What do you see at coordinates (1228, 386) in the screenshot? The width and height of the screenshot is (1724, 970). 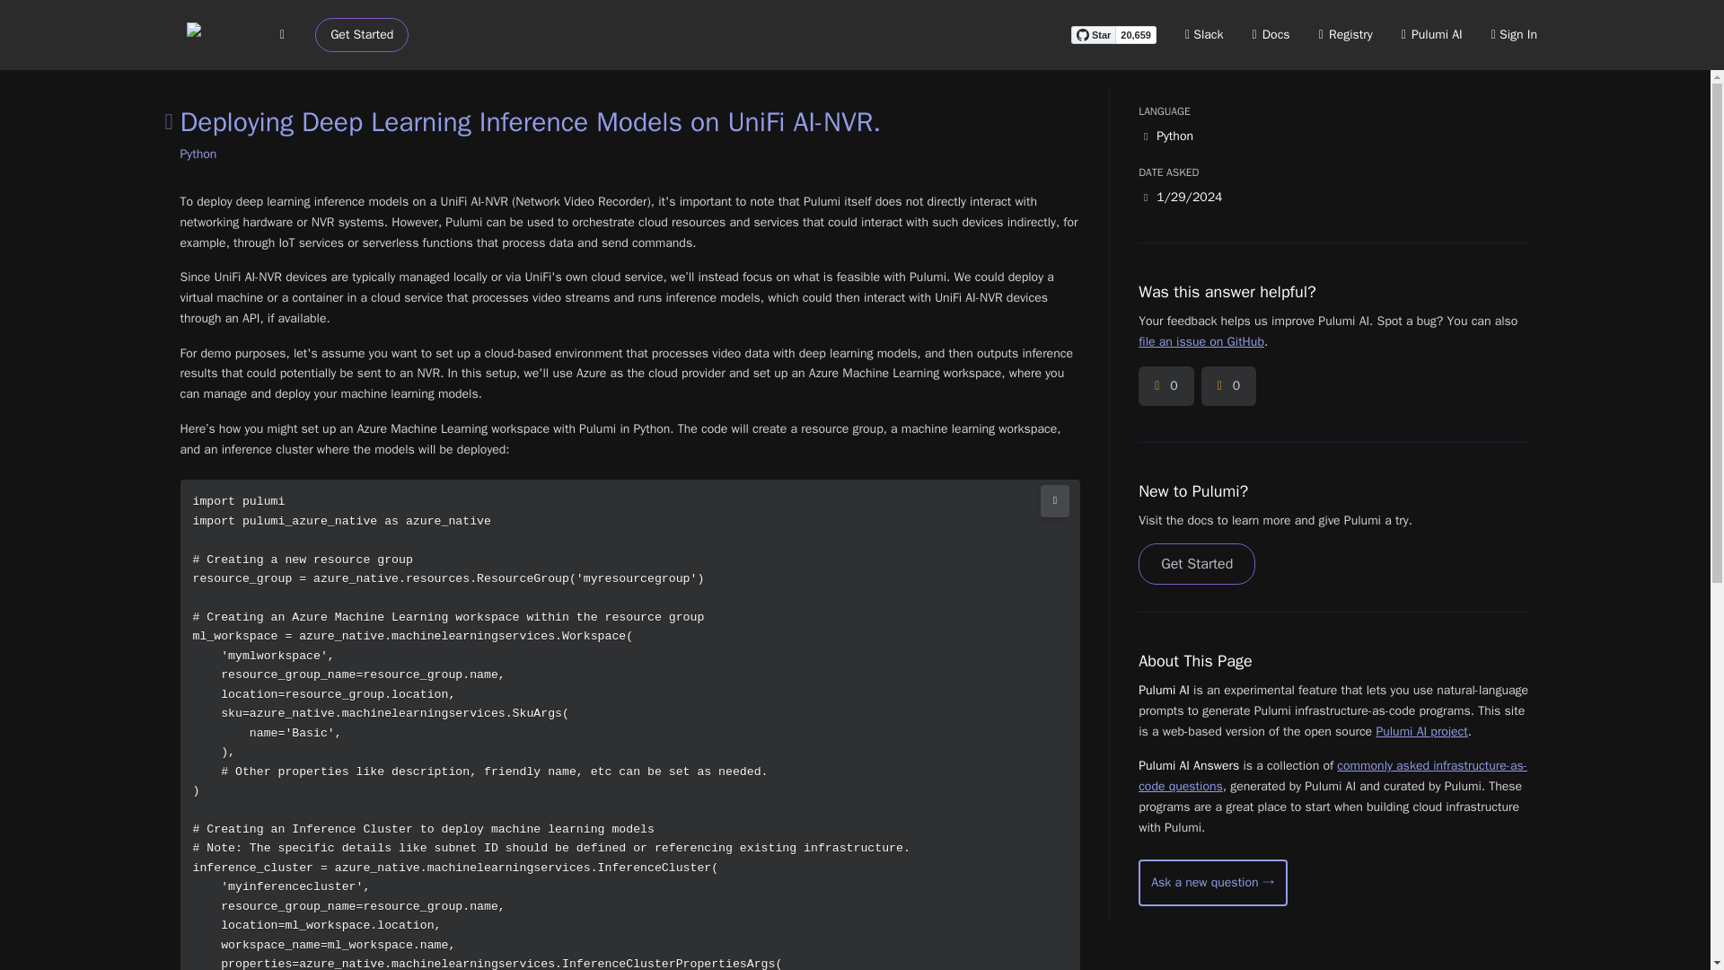 I see `Downvote this answer` at bounding box center [1228, 386].